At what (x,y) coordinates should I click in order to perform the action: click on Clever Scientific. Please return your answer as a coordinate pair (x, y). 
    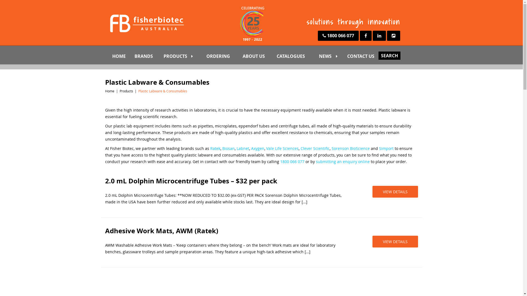
    Looking at the image, I should click on (315, 149).